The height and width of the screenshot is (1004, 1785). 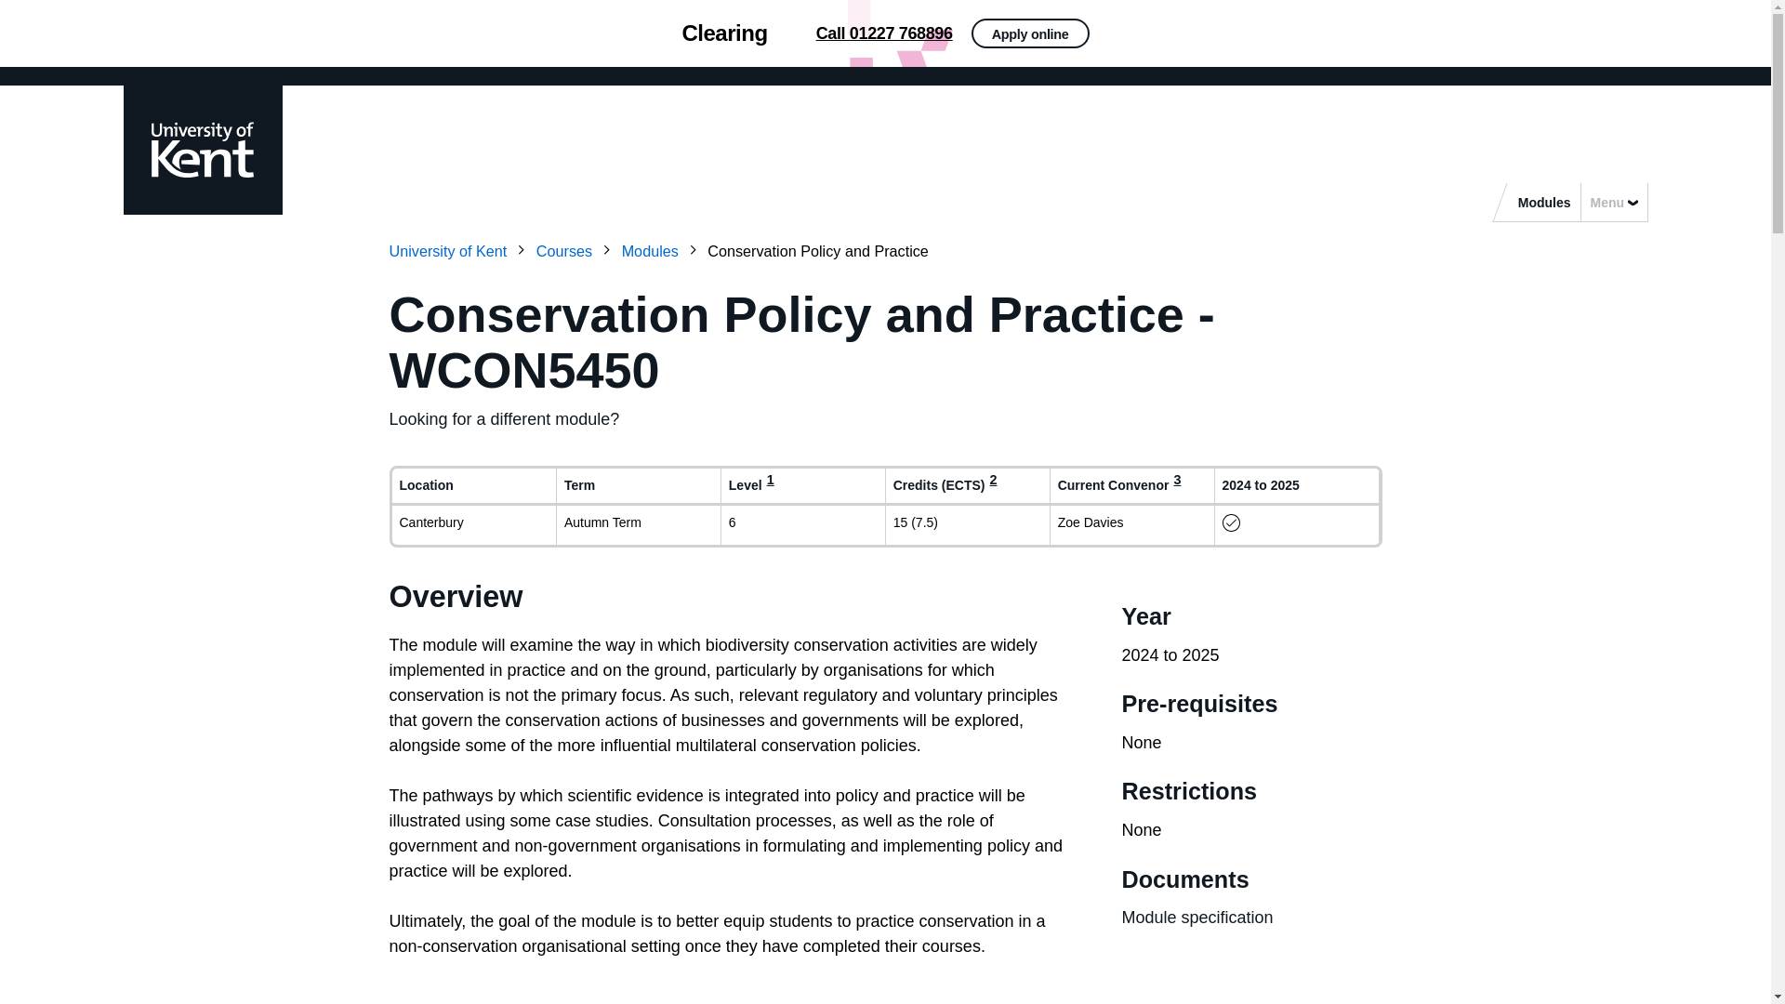 I want to click on Menu, so click(x=1614, y=201).